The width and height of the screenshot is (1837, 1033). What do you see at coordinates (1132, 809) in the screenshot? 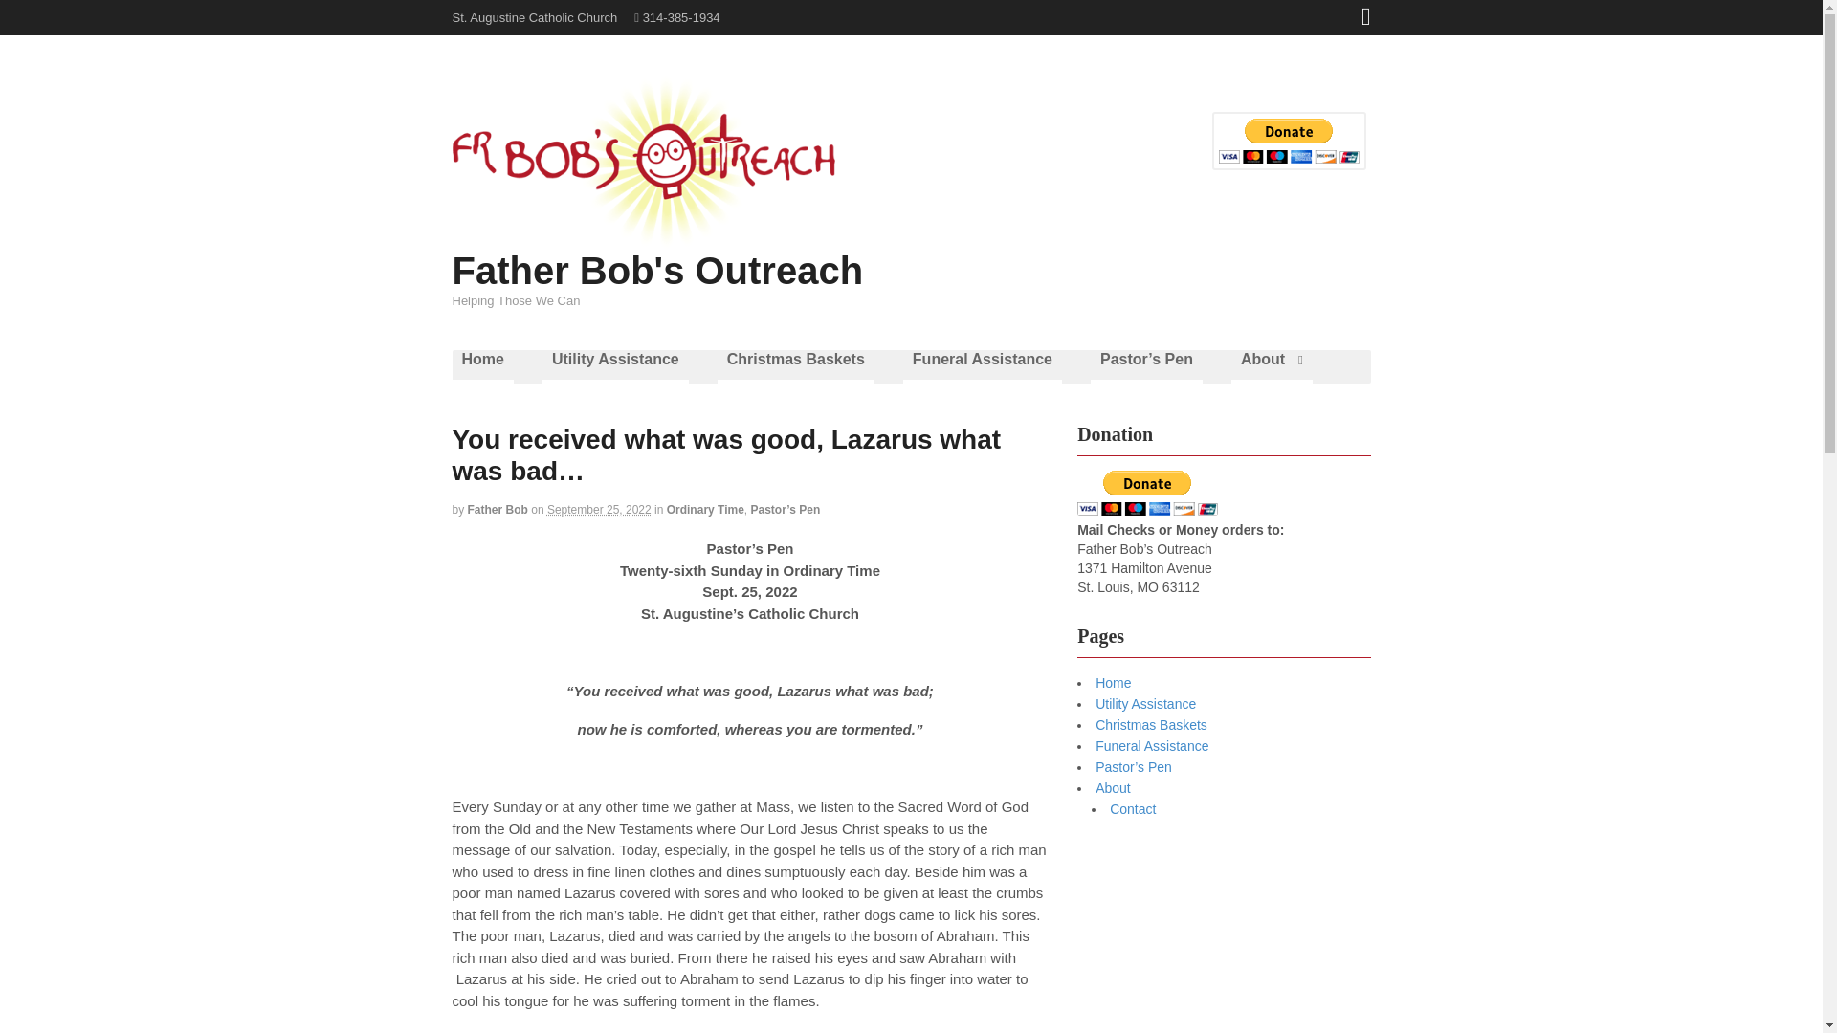
I see `Contact` at bounding box center [1132, 809].